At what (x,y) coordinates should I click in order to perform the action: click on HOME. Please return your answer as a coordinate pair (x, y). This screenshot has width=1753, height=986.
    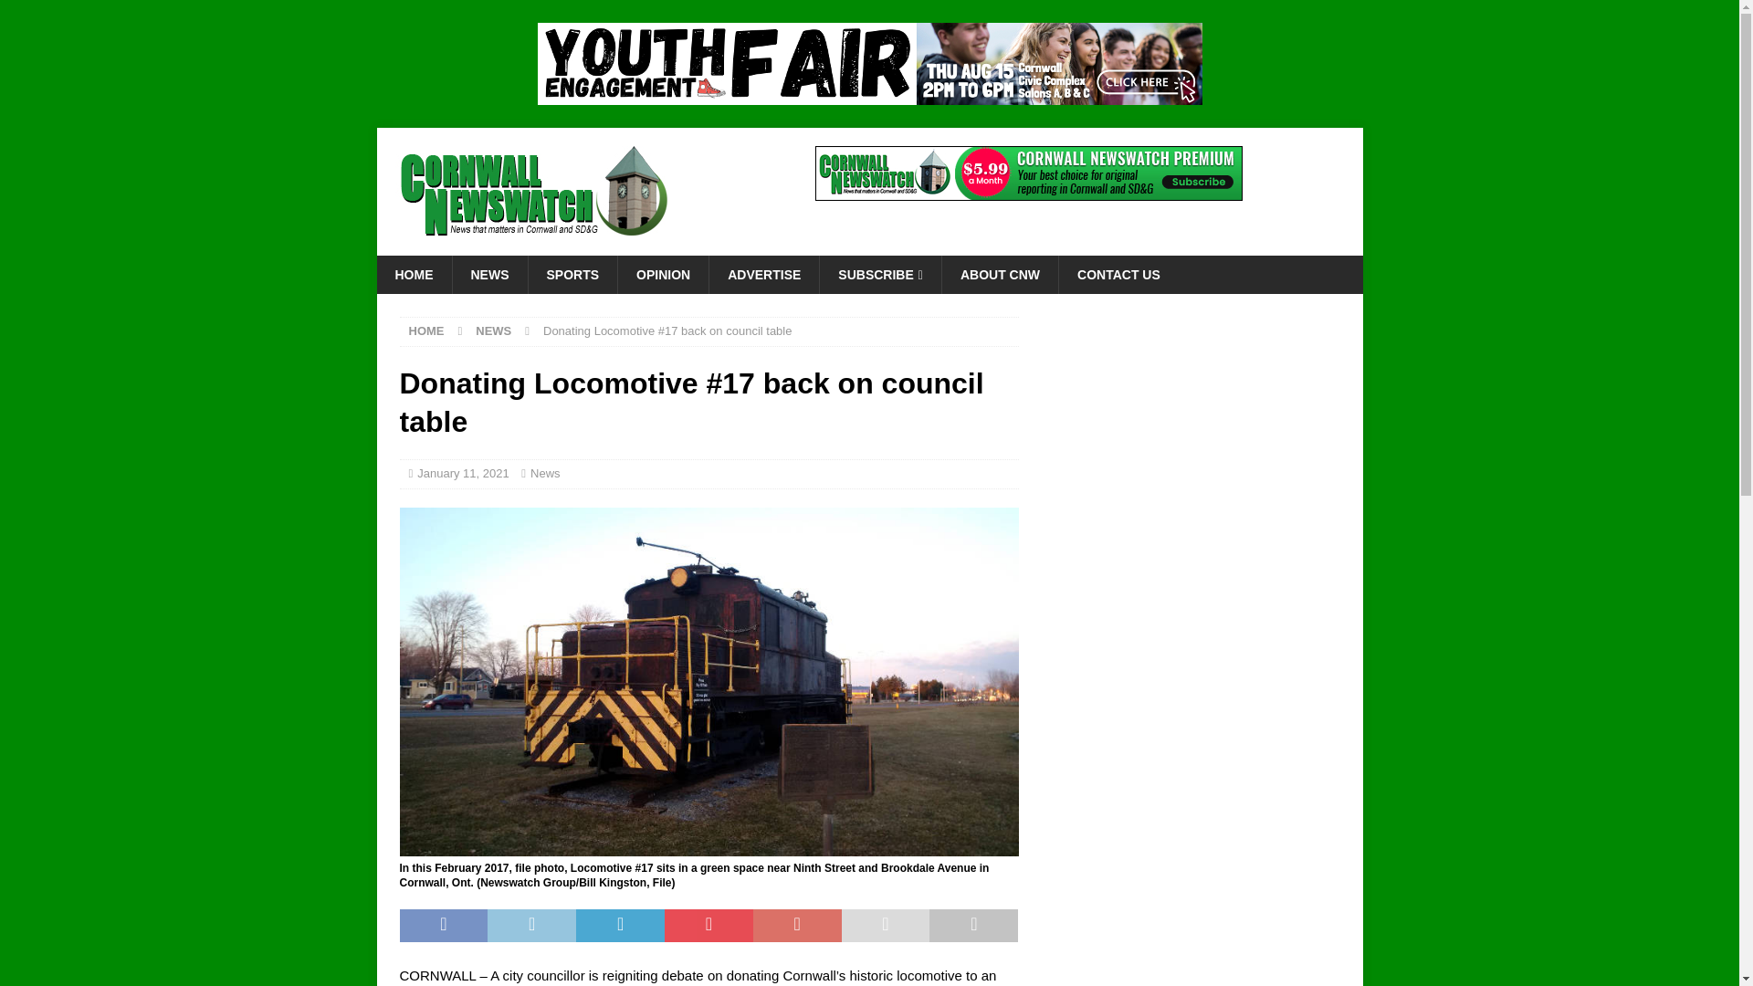
    Looking at the image, I should click on (426, 330).